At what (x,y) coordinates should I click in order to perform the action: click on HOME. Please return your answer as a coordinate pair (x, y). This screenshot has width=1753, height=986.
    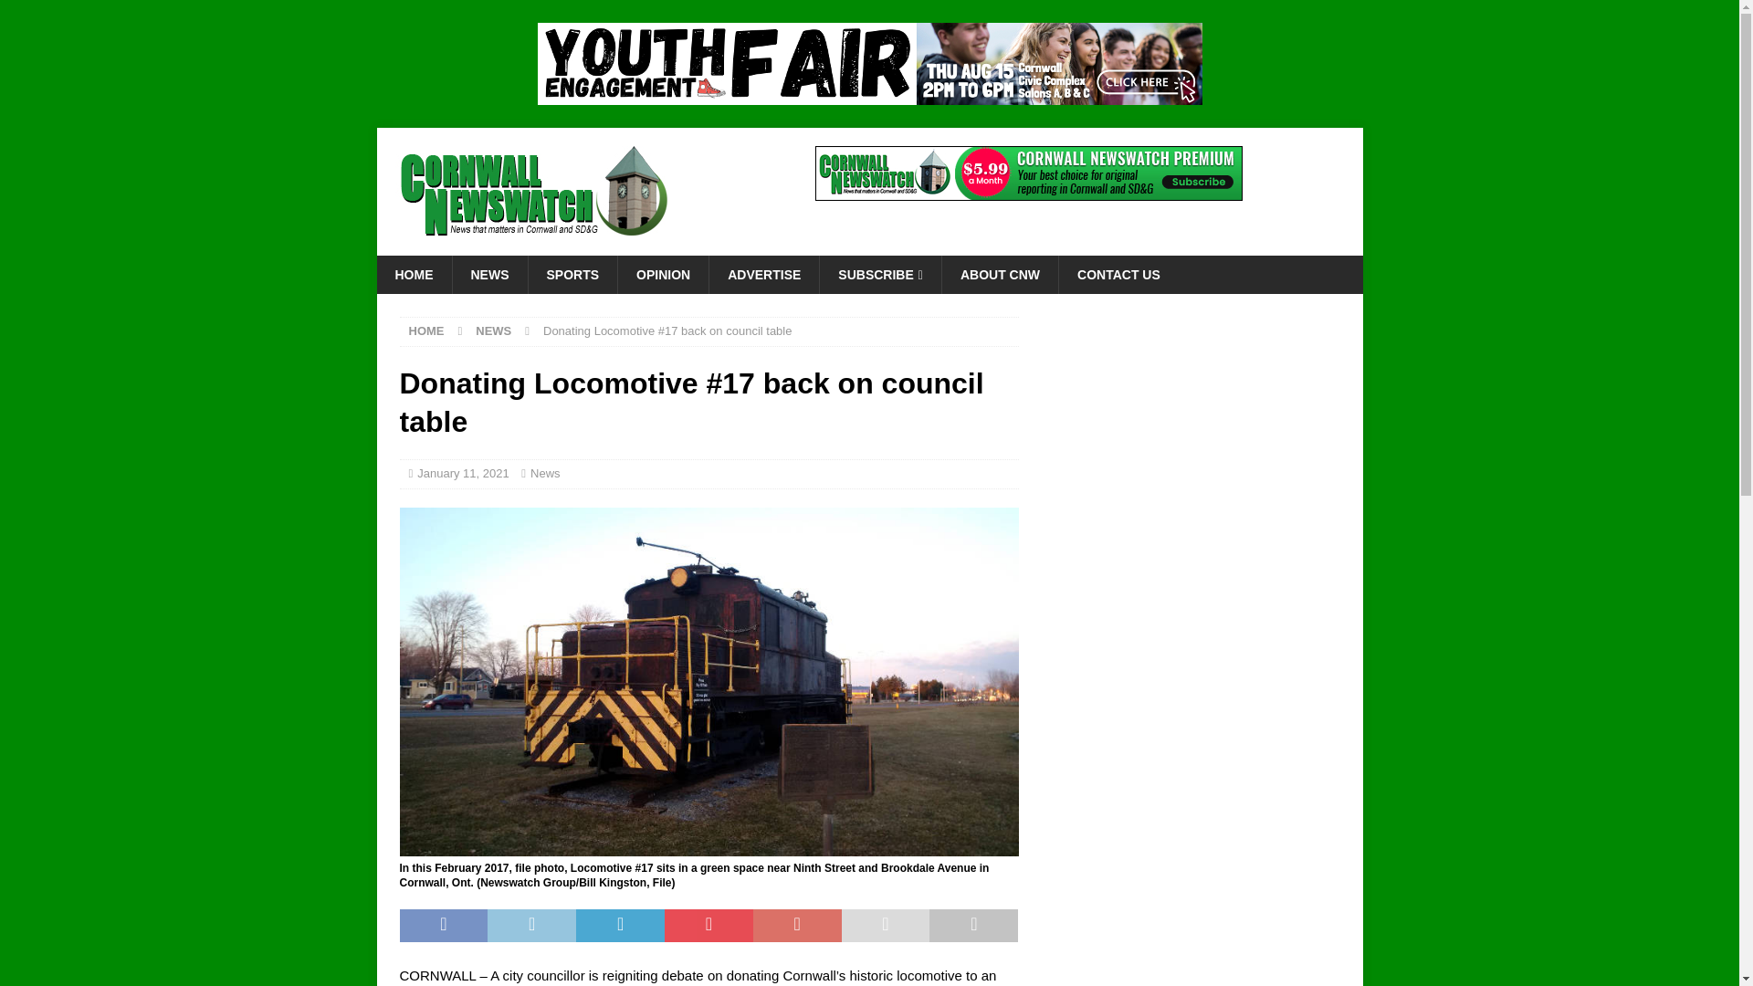
    Looking at the image, I should click on (426, 330).